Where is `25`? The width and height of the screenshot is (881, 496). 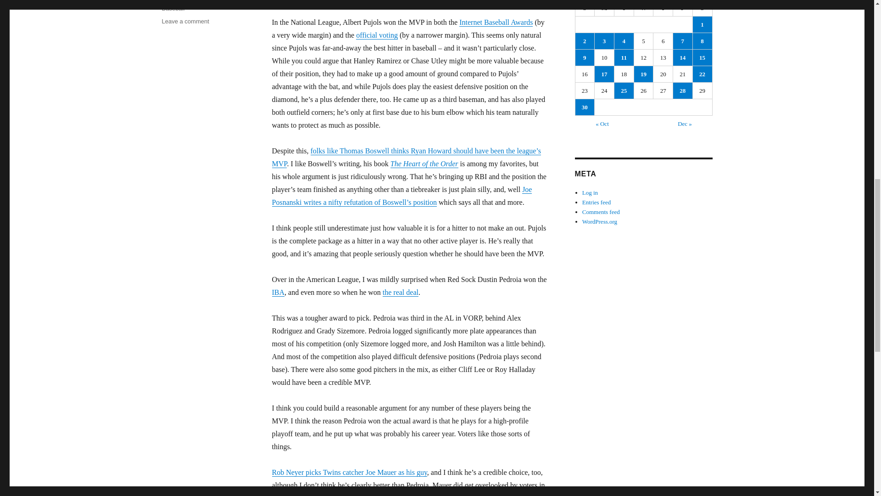
25 is located at coordinates (624, 90).